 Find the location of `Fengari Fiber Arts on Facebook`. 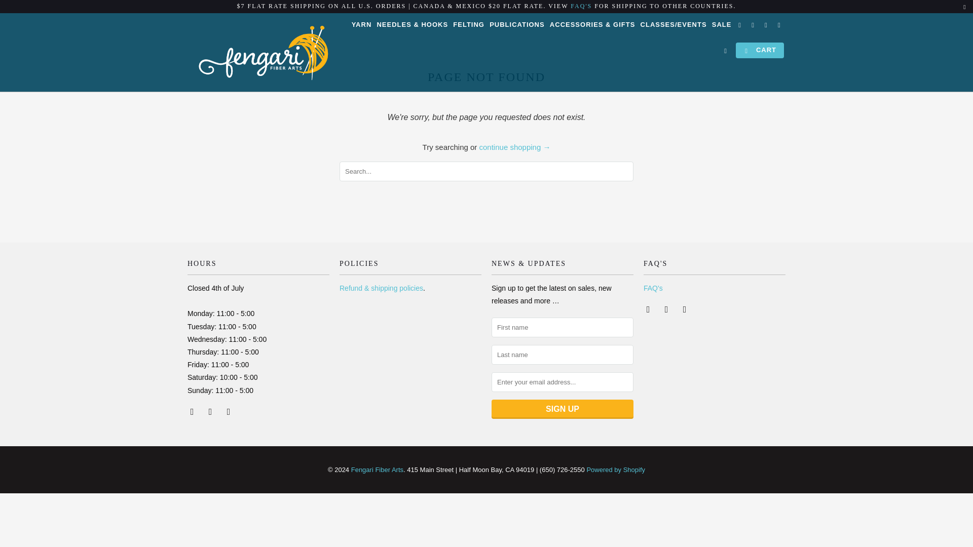

Fengari Fiber Arts on Facebook is located at coordinates (649, 309).